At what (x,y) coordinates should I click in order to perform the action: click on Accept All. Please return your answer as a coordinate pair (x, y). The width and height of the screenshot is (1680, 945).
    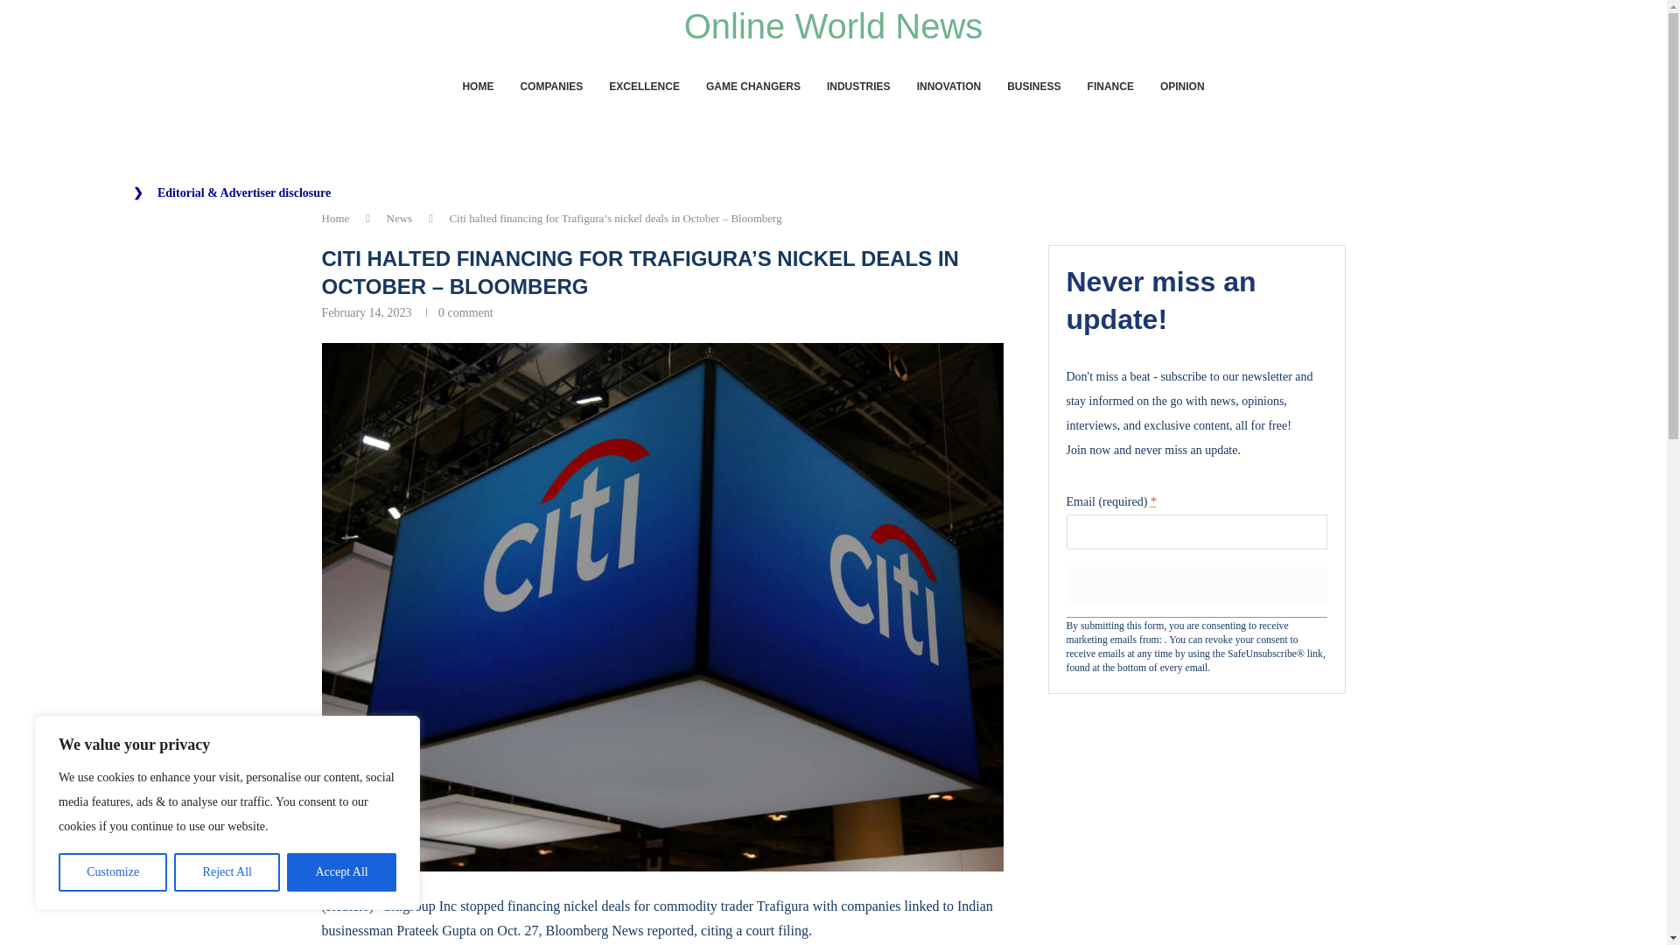
    Looking at the image, I should click on (341, 872).